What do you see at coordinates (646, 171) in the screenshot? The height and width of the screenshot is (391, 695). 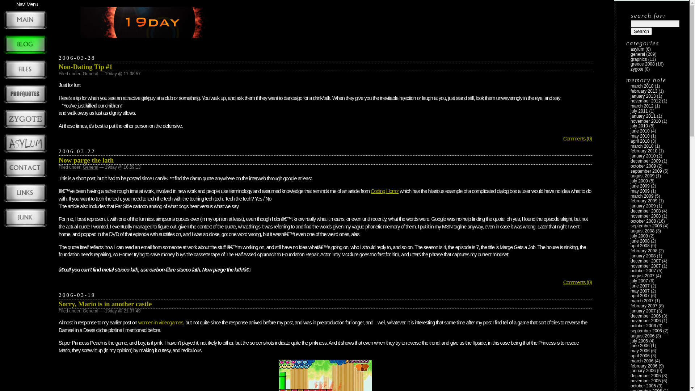 I see `september 2009` at bounding box center [646, 171].